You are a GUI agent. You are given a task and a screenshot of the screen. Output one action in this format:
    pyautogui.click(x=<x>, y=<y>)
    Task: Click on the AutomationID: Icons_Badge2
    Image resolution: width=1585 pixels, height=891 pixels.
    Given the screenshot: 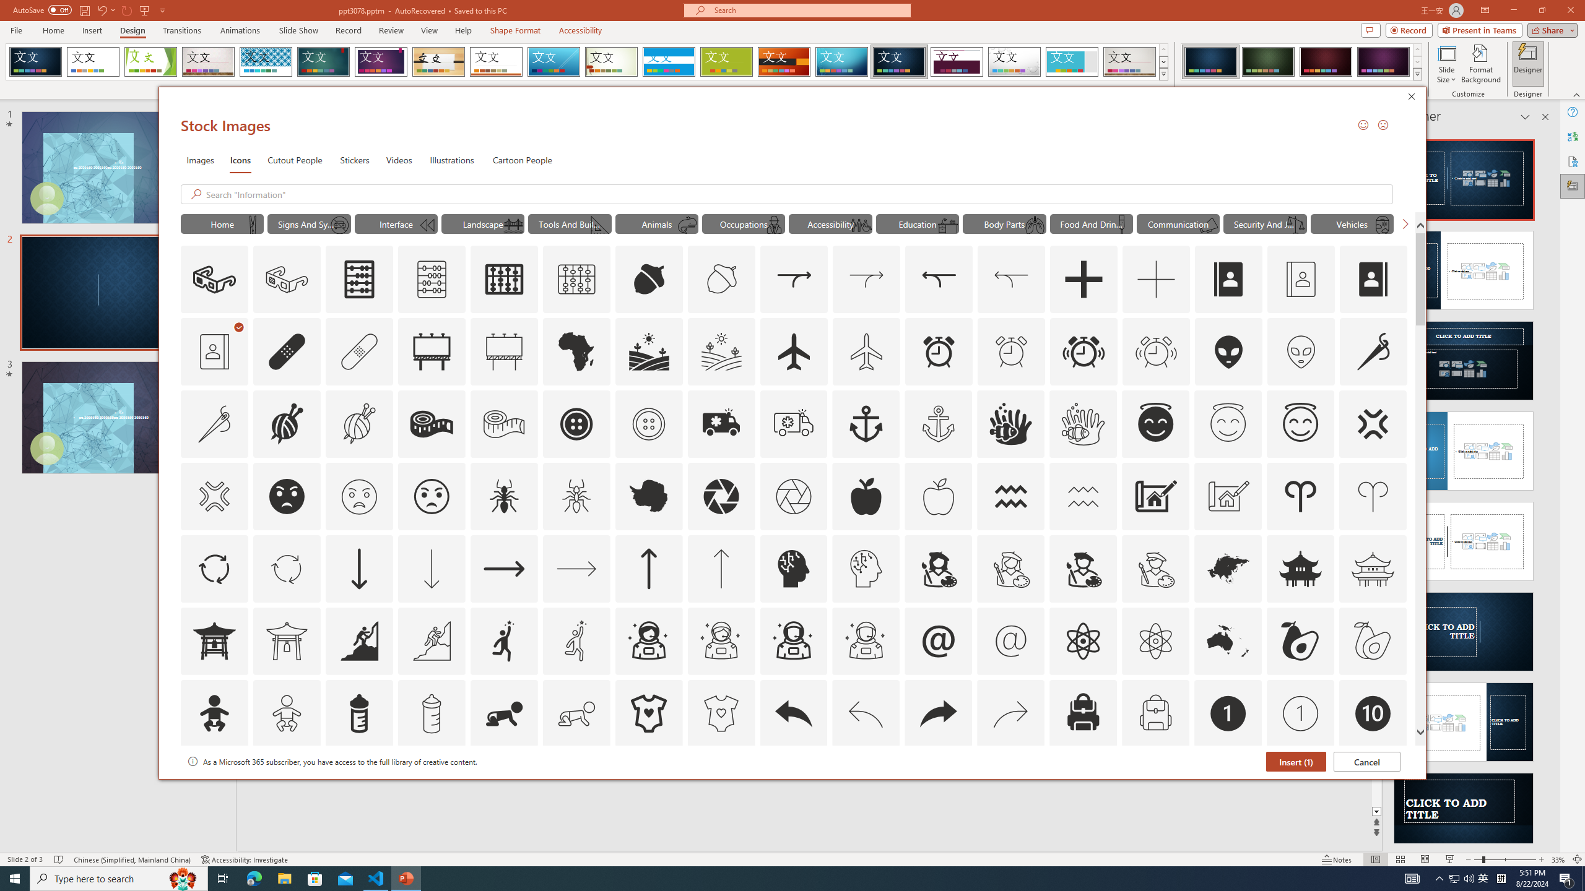 What is the action you would take?
    pyautogui.click(x=287, y=786)
    